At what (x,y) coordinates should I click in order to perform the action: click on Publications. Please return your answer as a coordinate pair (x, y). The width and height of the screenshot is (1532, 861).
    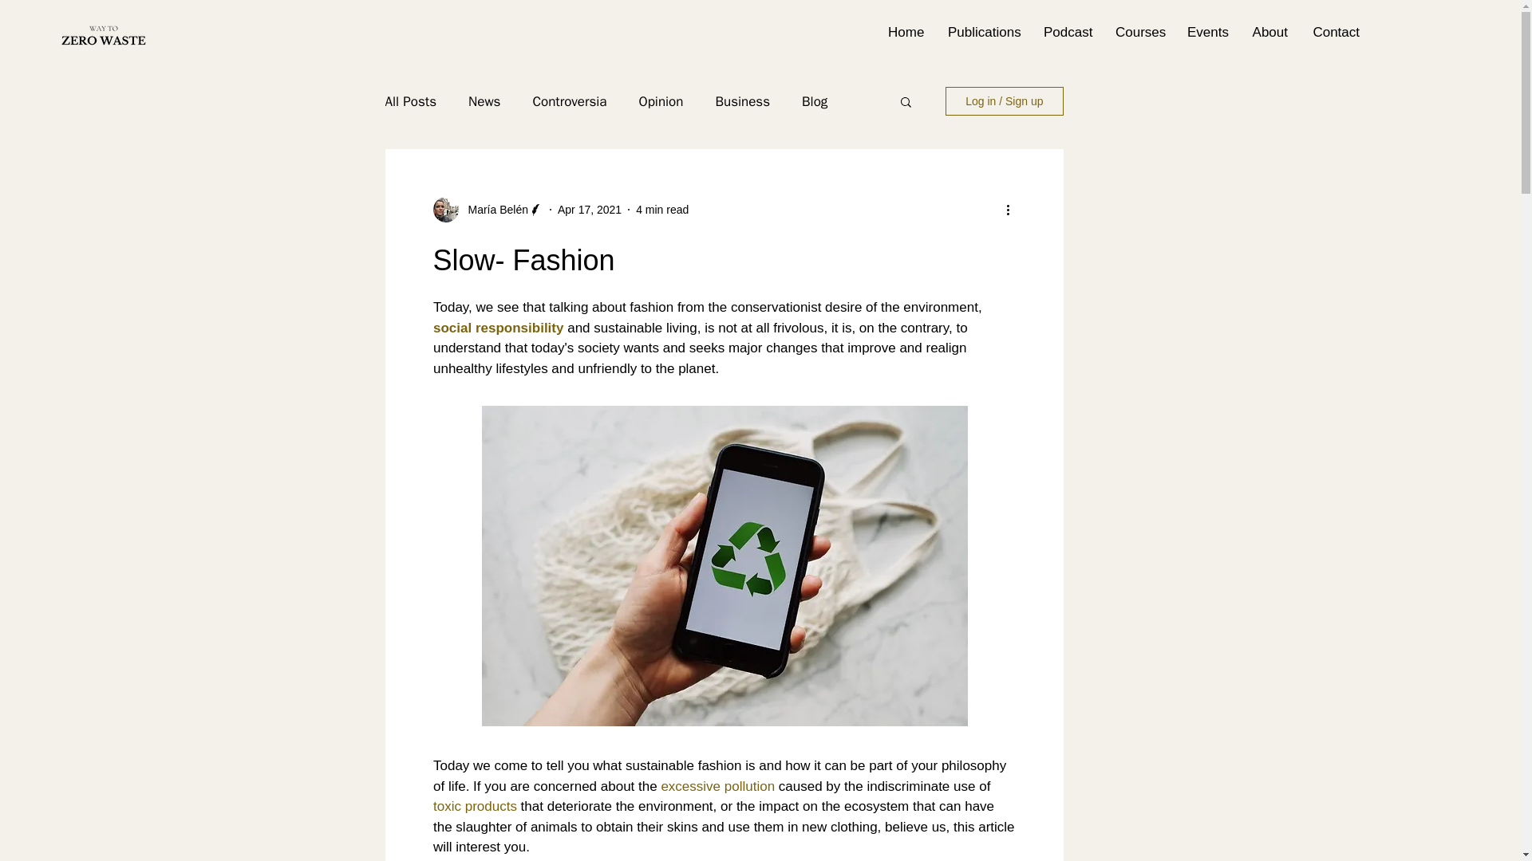
    Looking at the image, I should click on (983, 32).